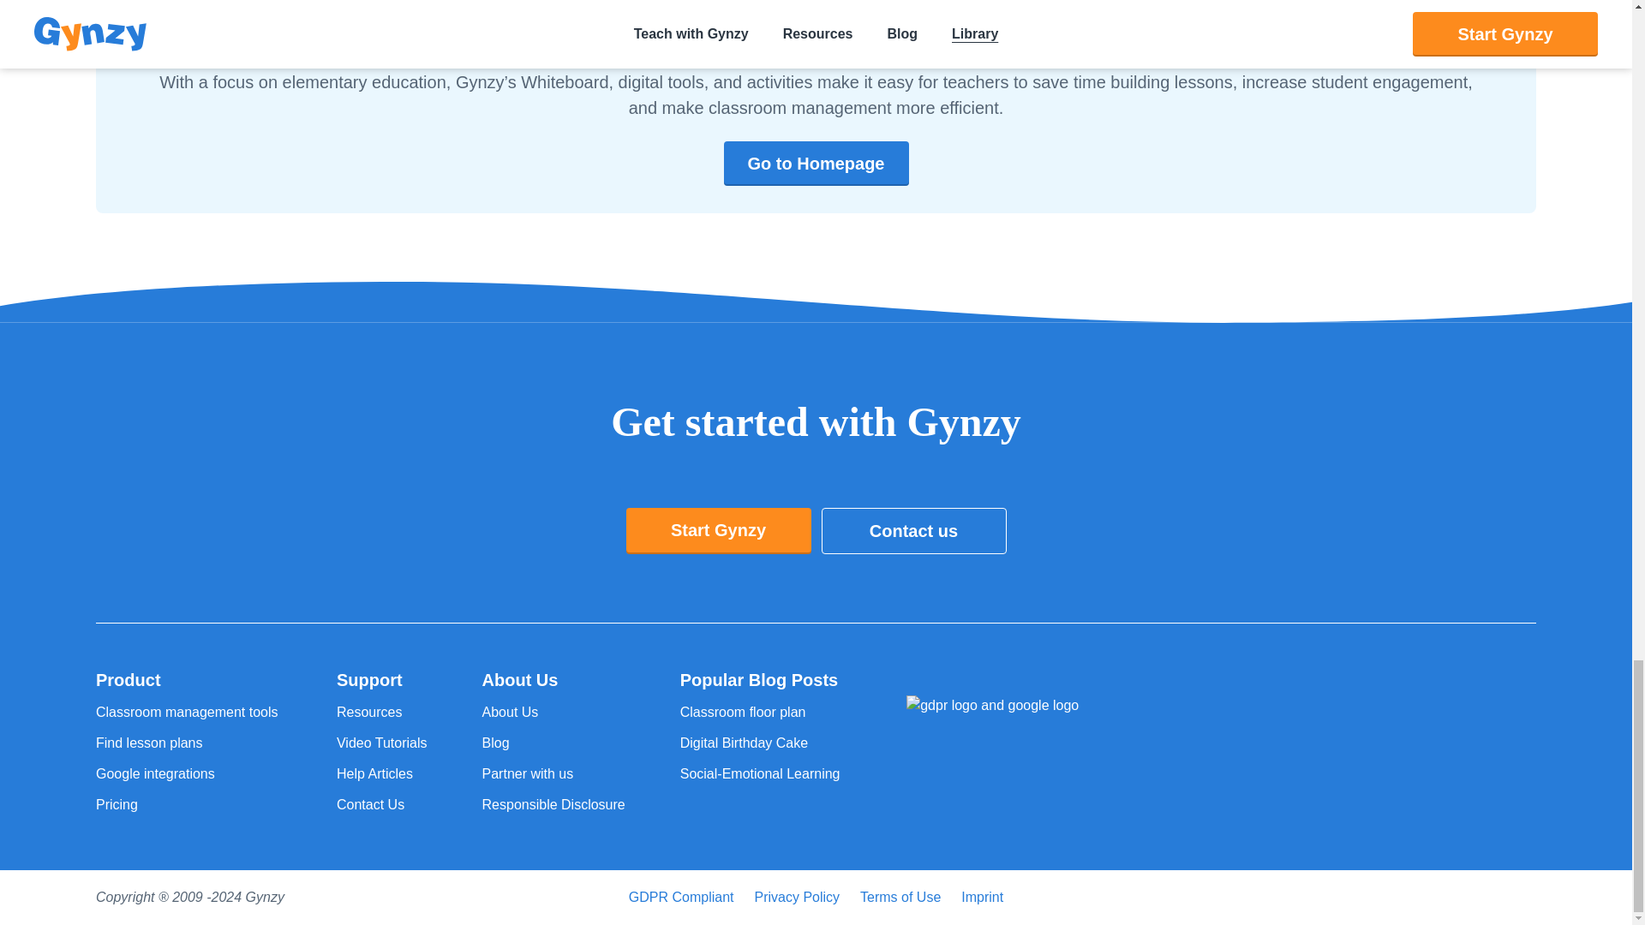 The image size is (1645, 925). Describe the element at coordinates (188, 712) in the screenshot. I see `Classroom management tools ` at that location.